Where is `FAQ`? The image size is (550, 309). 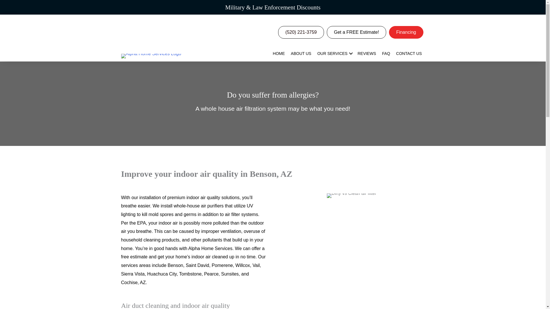 FAQ is located at coordinates (386, 53).